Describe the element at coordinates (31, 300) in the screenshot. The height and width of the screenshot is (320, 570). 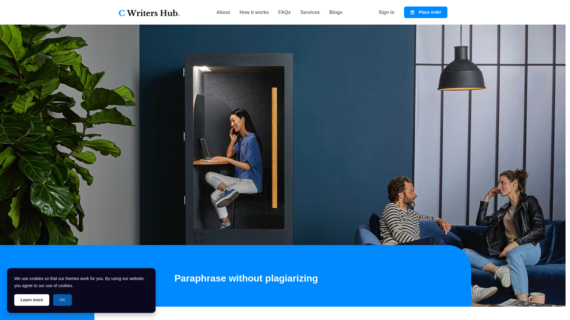
I see `Learn more` at that location.